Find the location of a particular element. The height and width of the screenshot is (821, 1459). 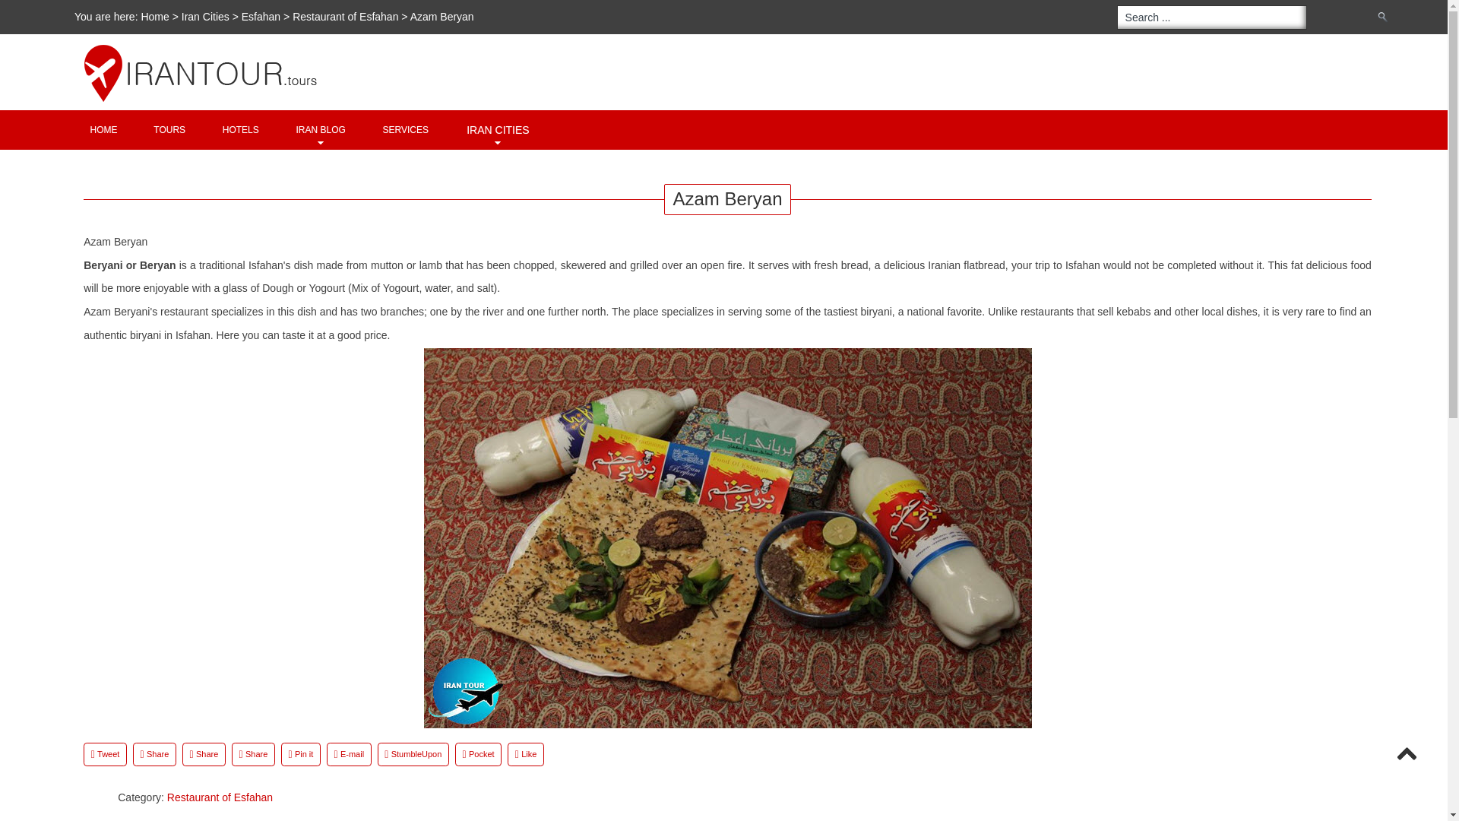

Tours is located at coordinates (169, 129).